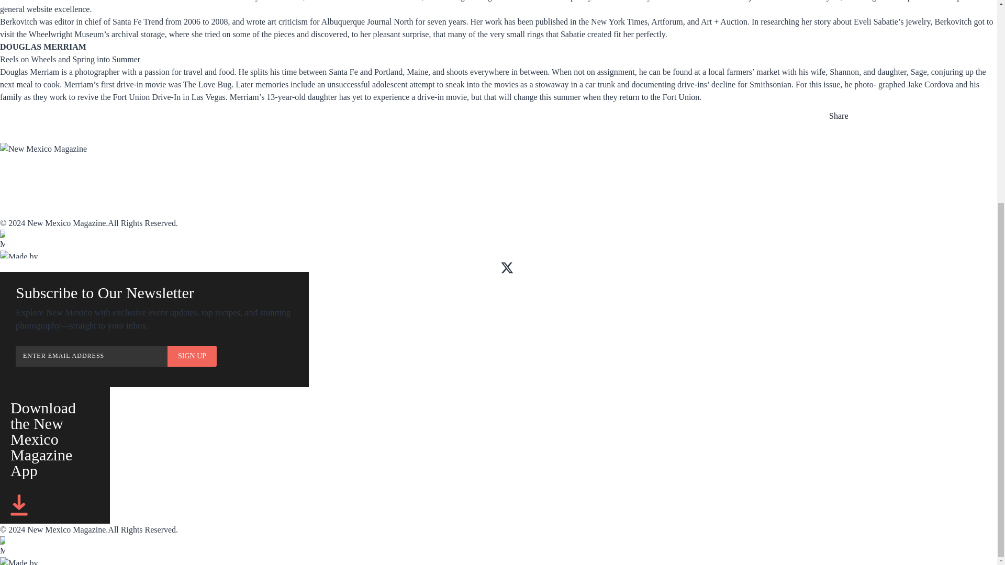  Describe the element at coordinates (321, 176) in the screenshot. I see `Advertise` at that location.